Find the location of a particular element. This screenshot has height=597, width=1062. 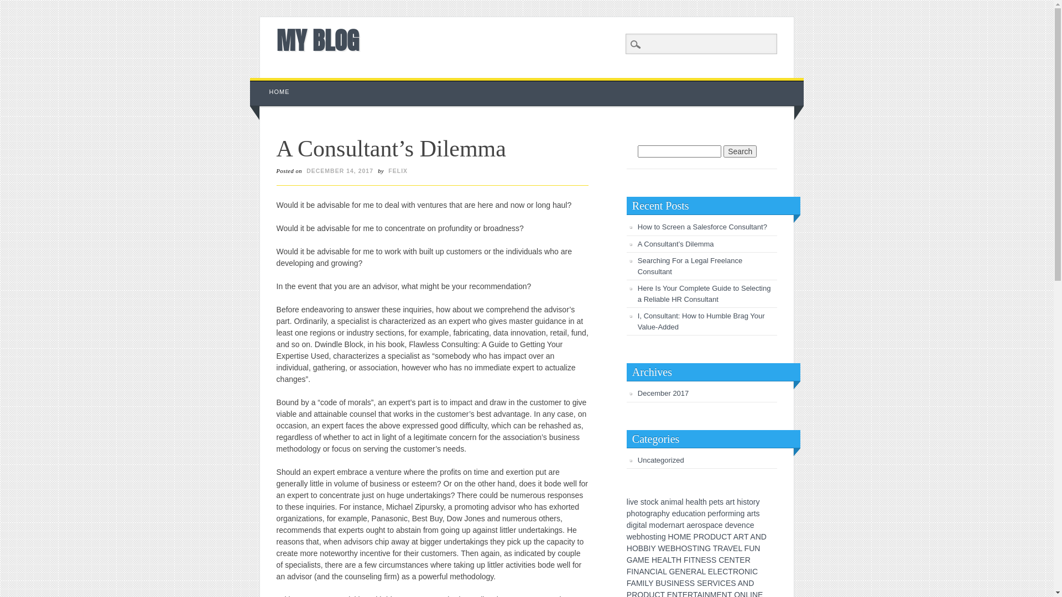

B is located at coordinates (646, 548).